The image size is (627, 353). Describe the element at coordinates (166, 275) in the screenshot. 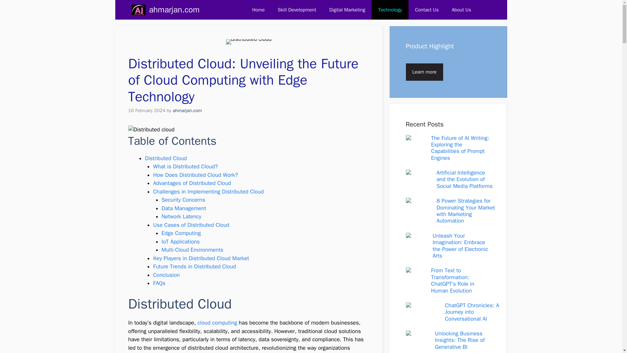

I see `Conclusion` at that location.